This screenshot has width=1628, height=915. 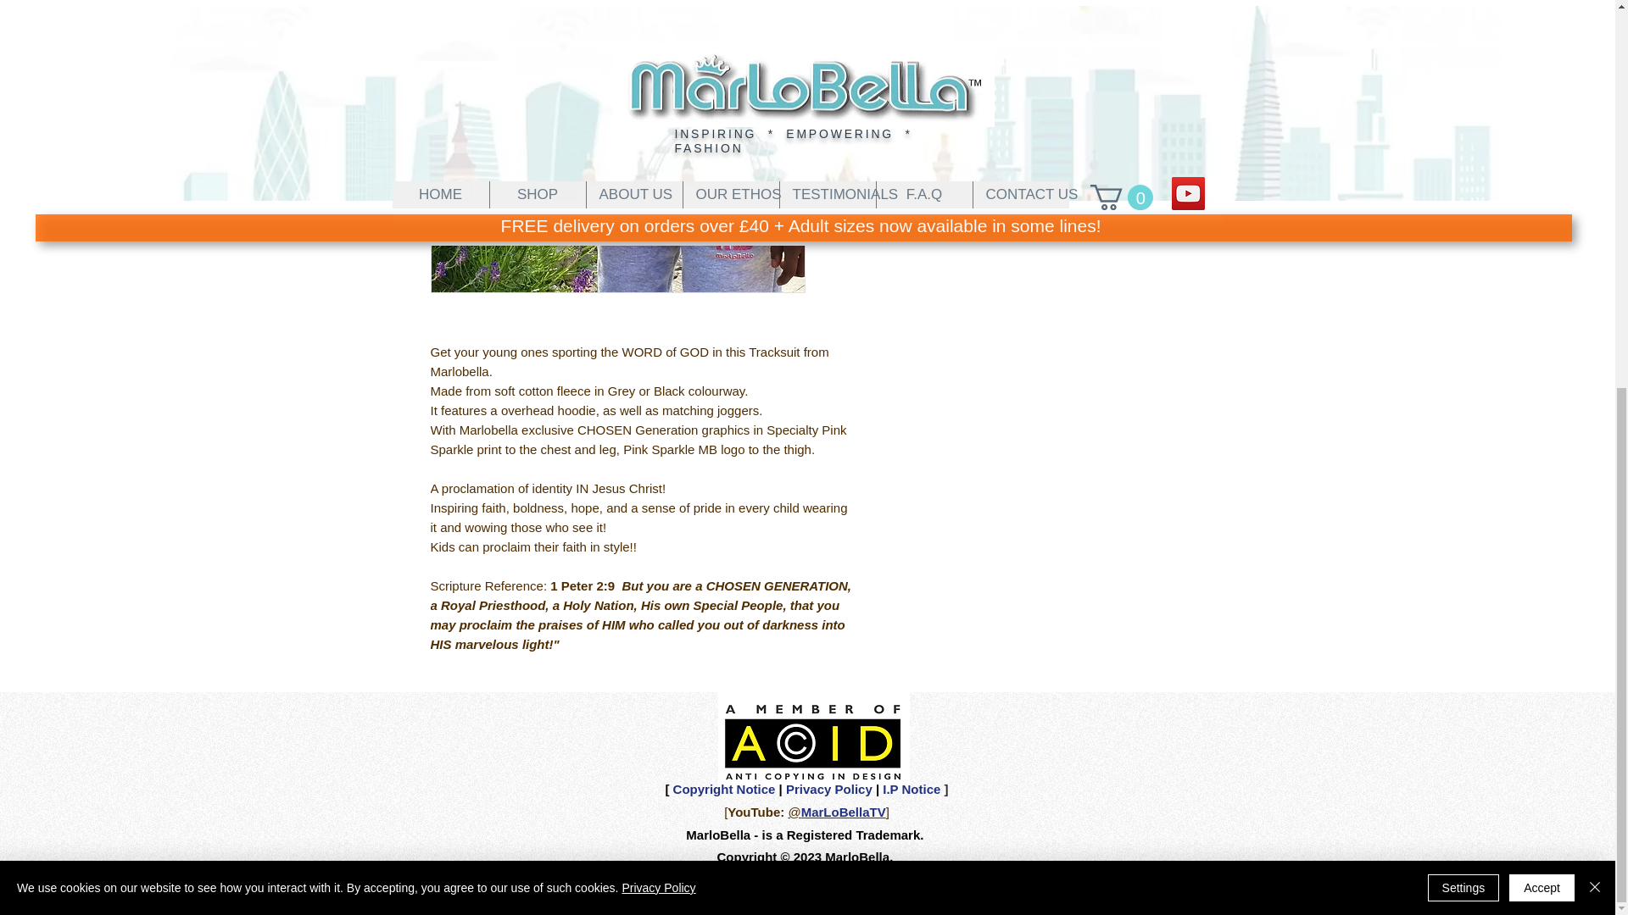 I want to click on Privacy Policy, so click(x=658, y=220).